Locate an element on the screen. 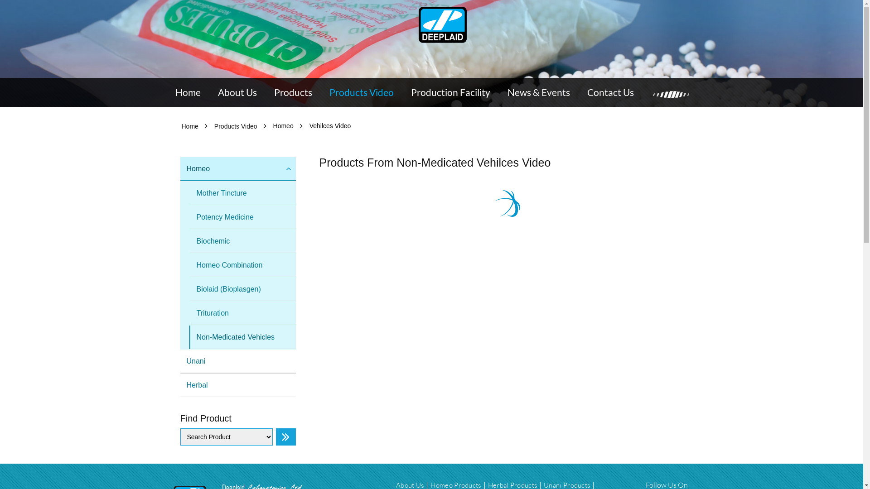 The image size is (870, 489). Biochemic is located at coordinates (243, 241).